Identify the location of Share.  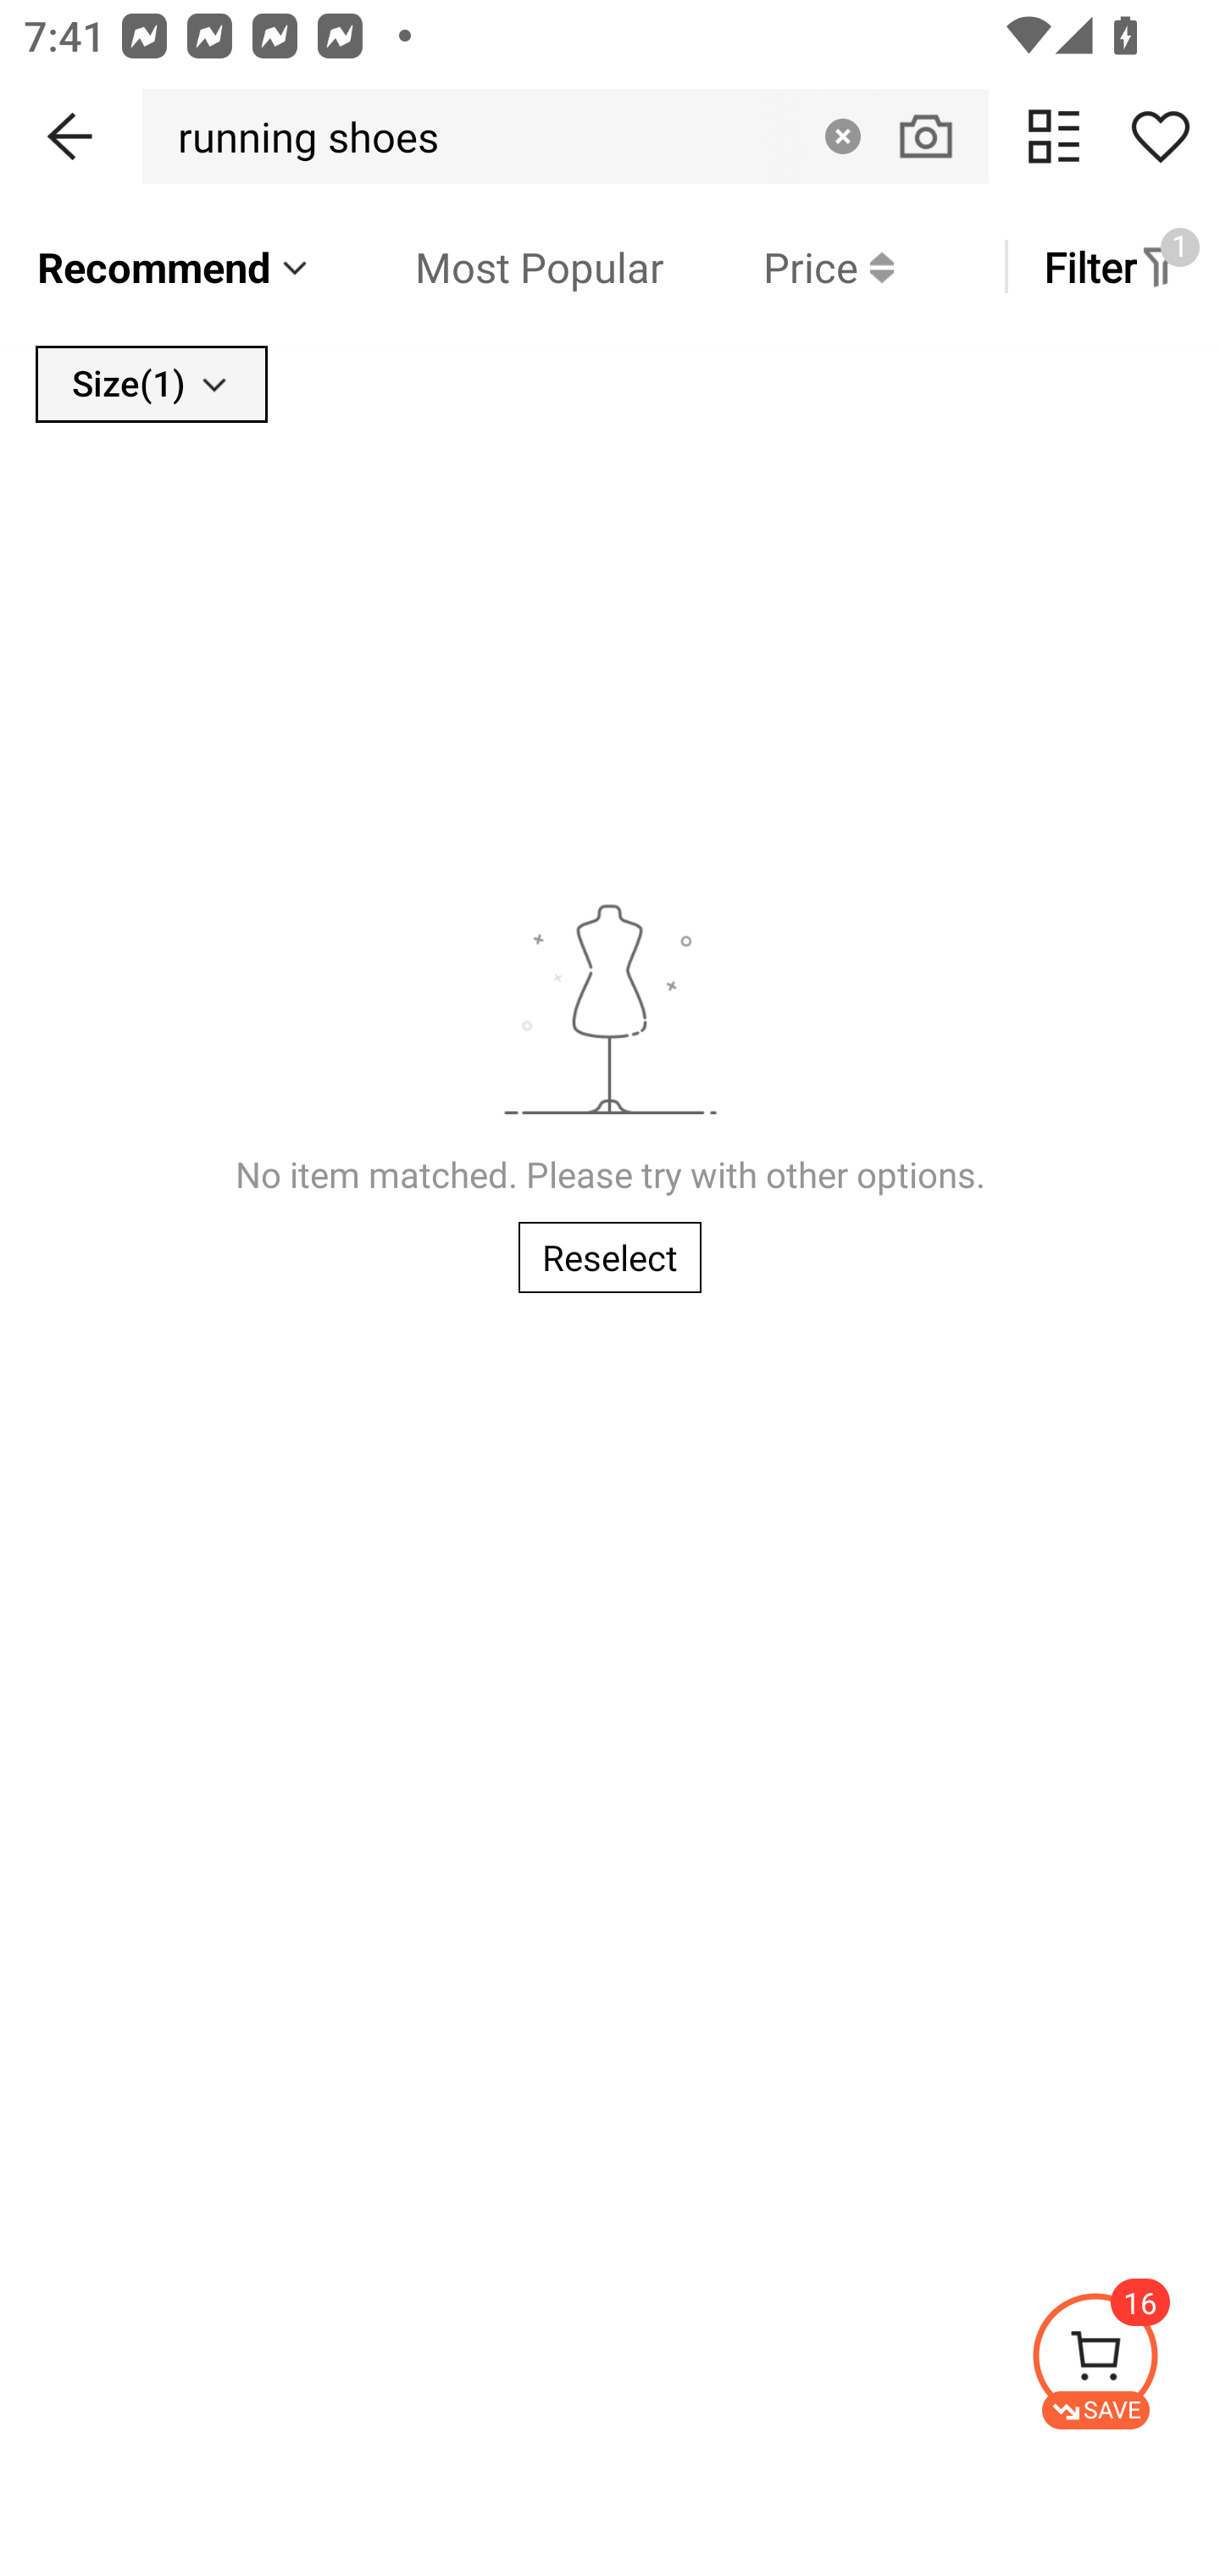
(1160, 136).